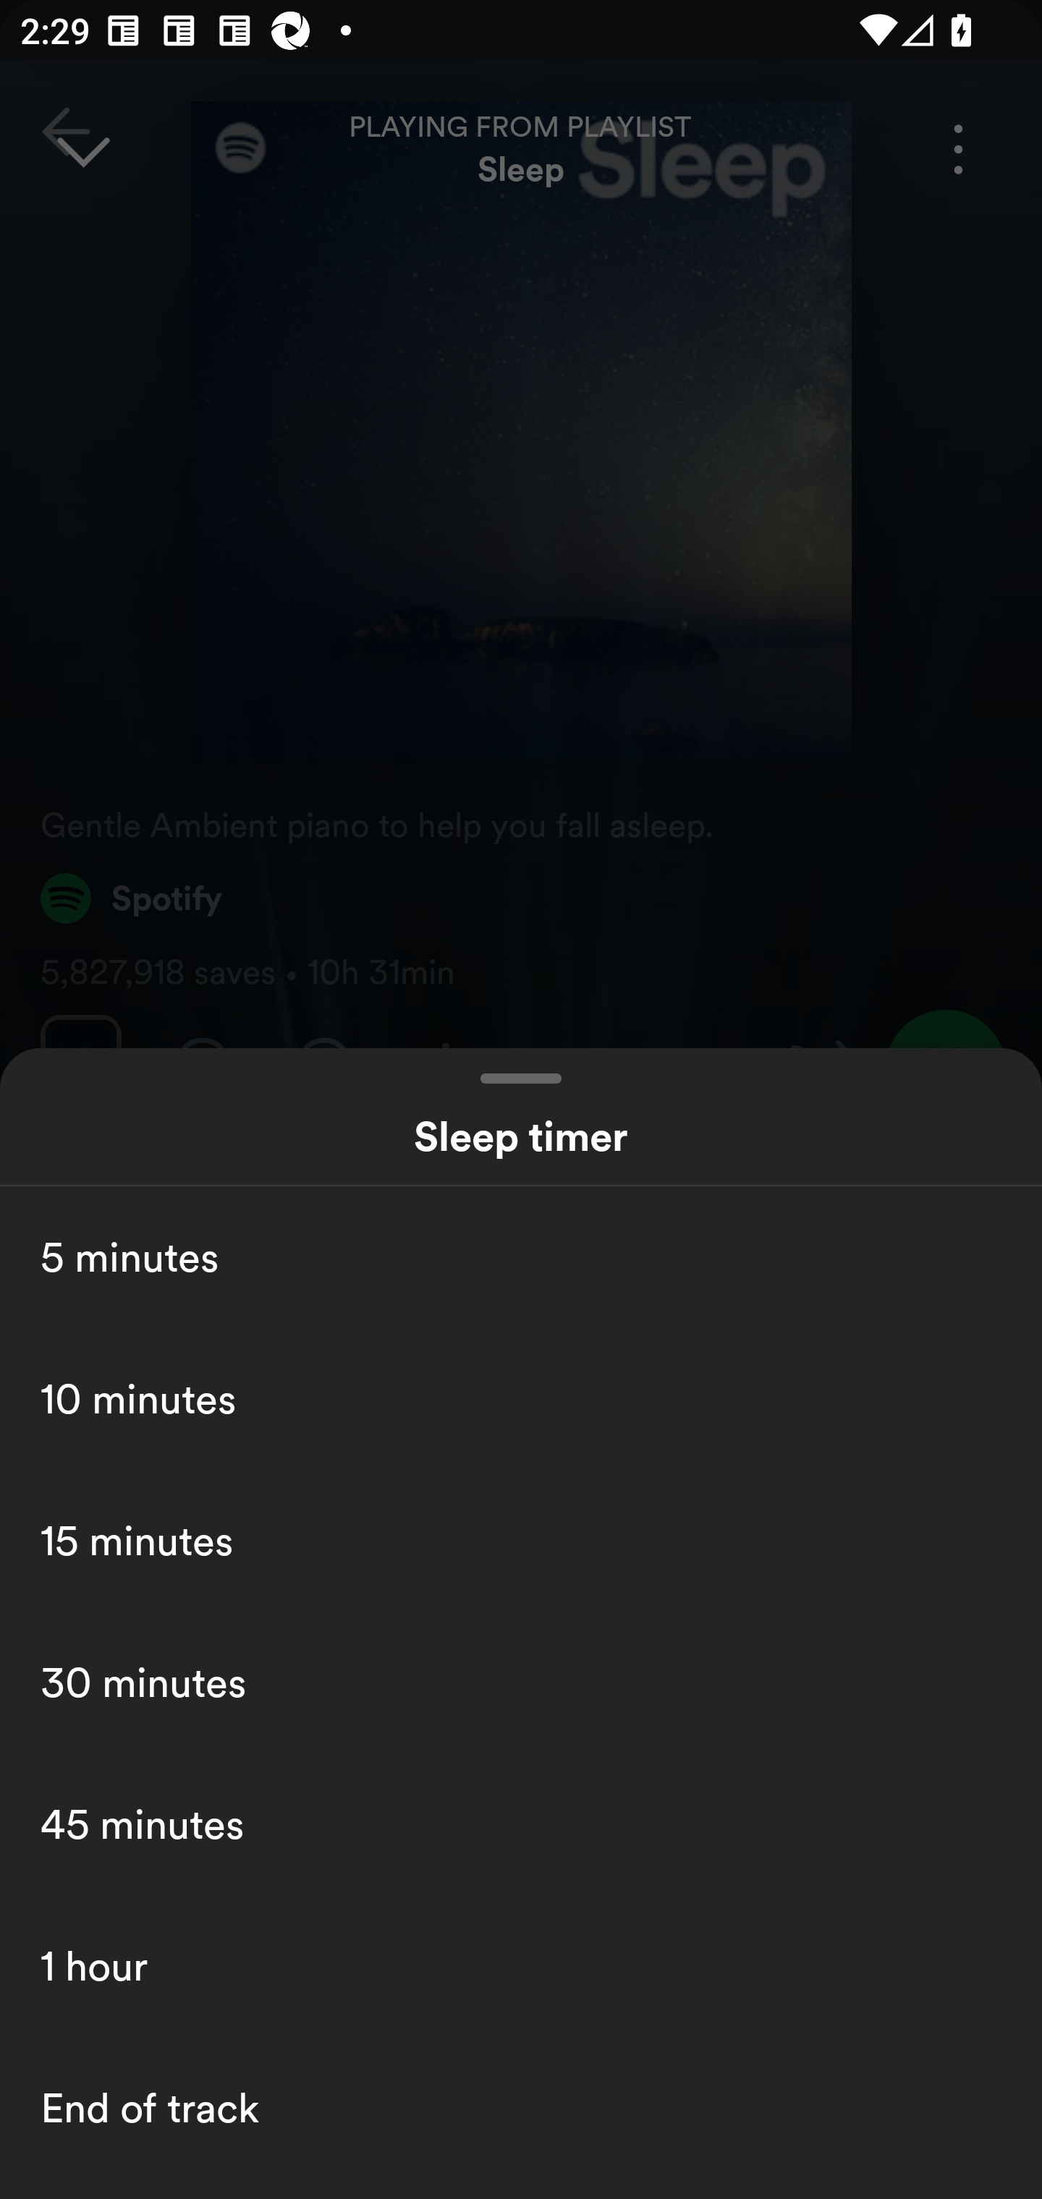 The height and width of the screenshot is (2199, 1042). What do you see at coordinates (521, 1540) in the screenshot?
I see `15 minutes` at bounding box center [521, 1540].